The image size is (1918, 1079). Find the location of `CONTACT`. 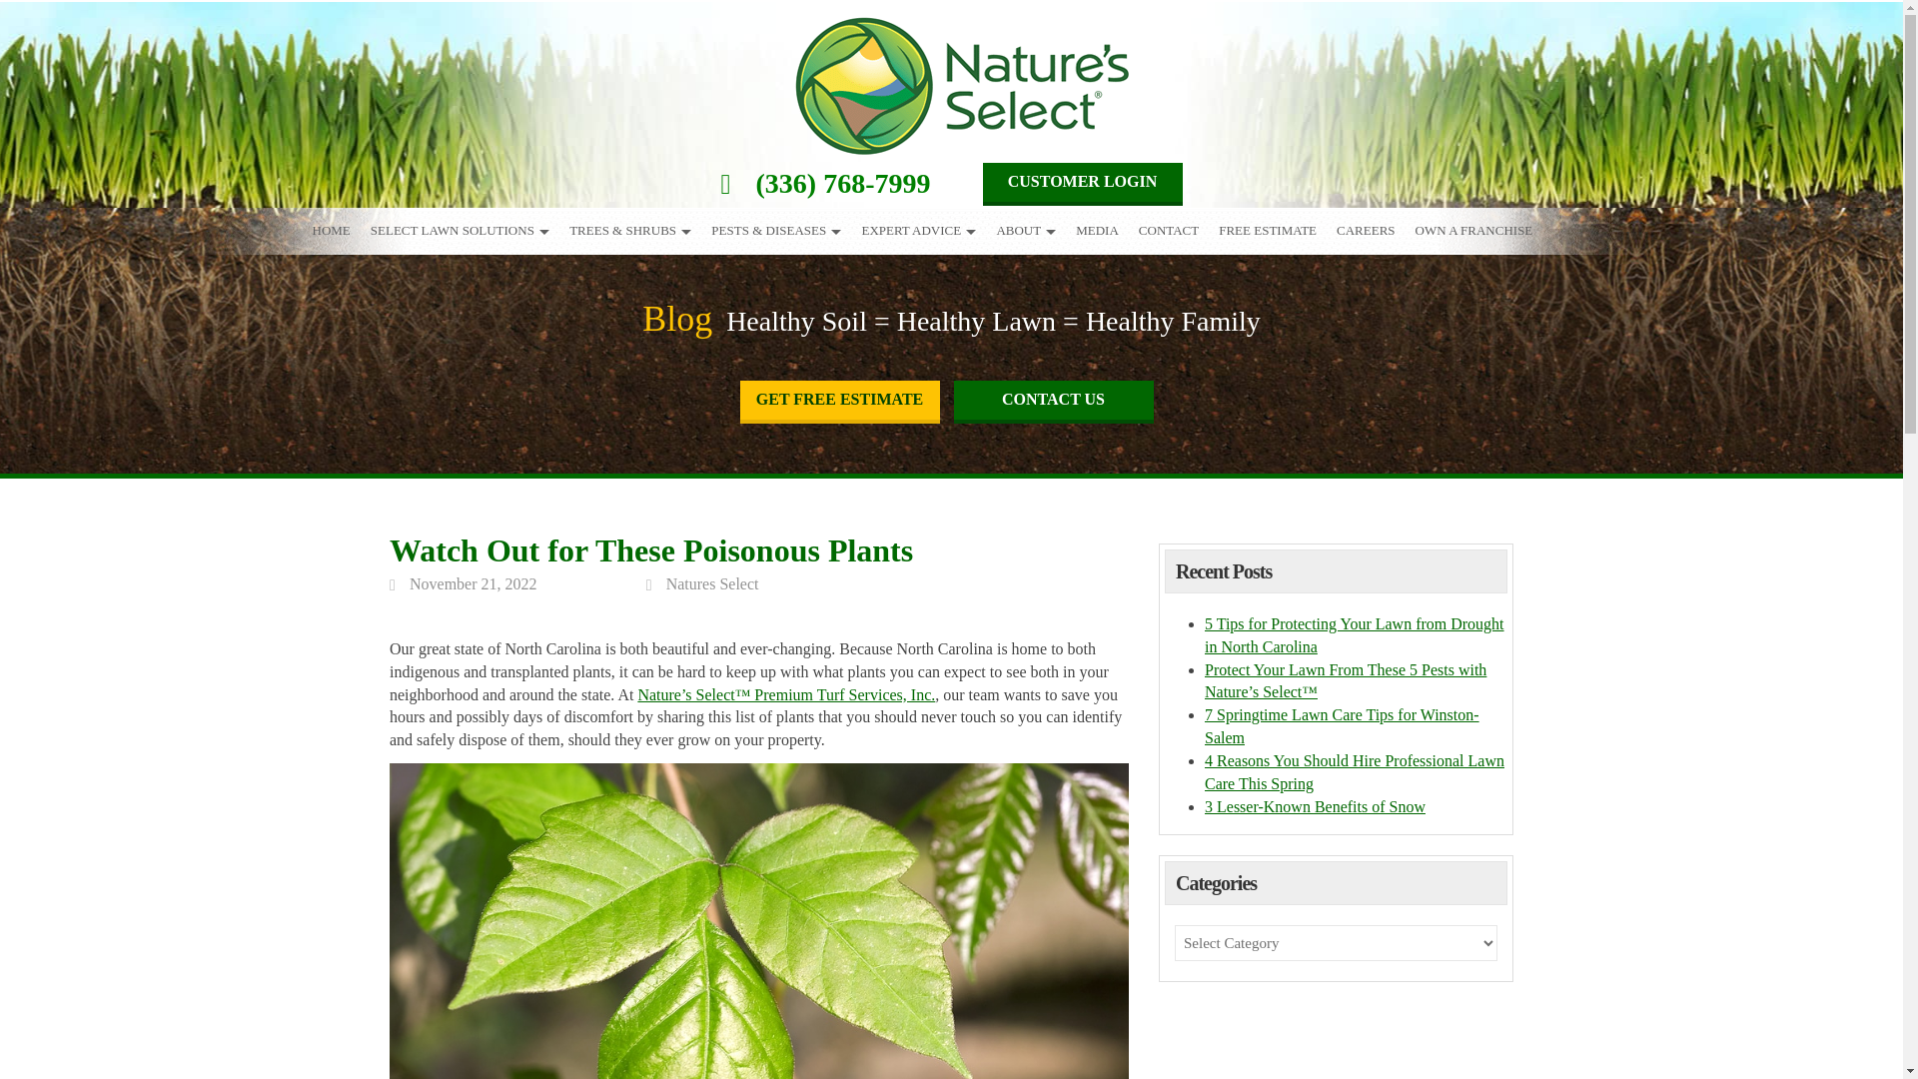

CONTACT is located at coordinates (1169, 228).